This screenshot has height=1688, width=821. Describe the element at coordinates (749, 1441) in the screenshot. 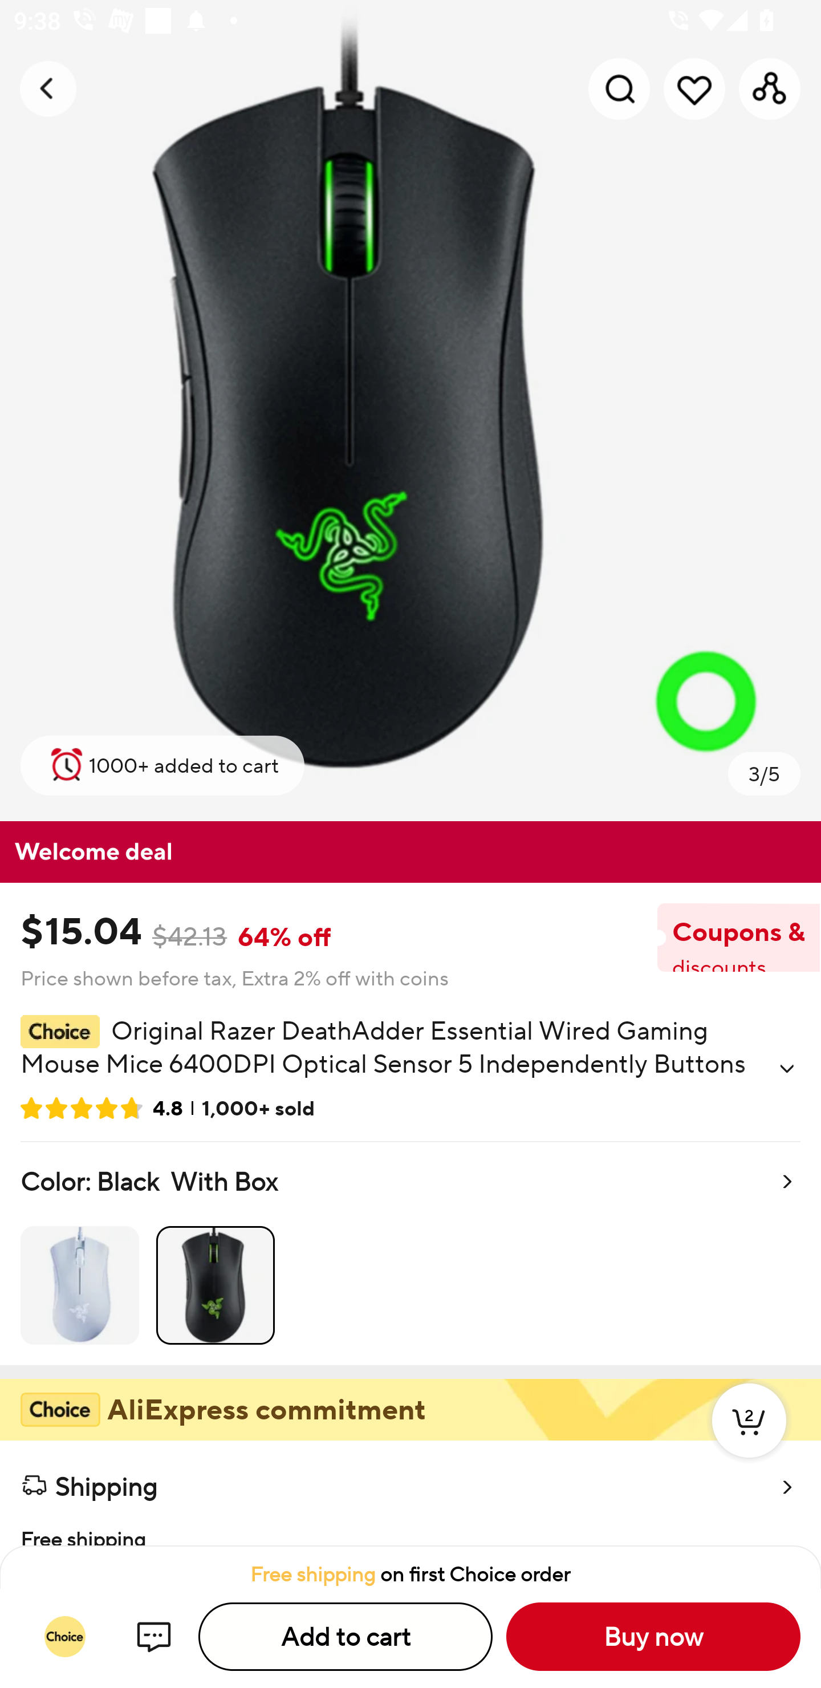

I see `2` at that location.